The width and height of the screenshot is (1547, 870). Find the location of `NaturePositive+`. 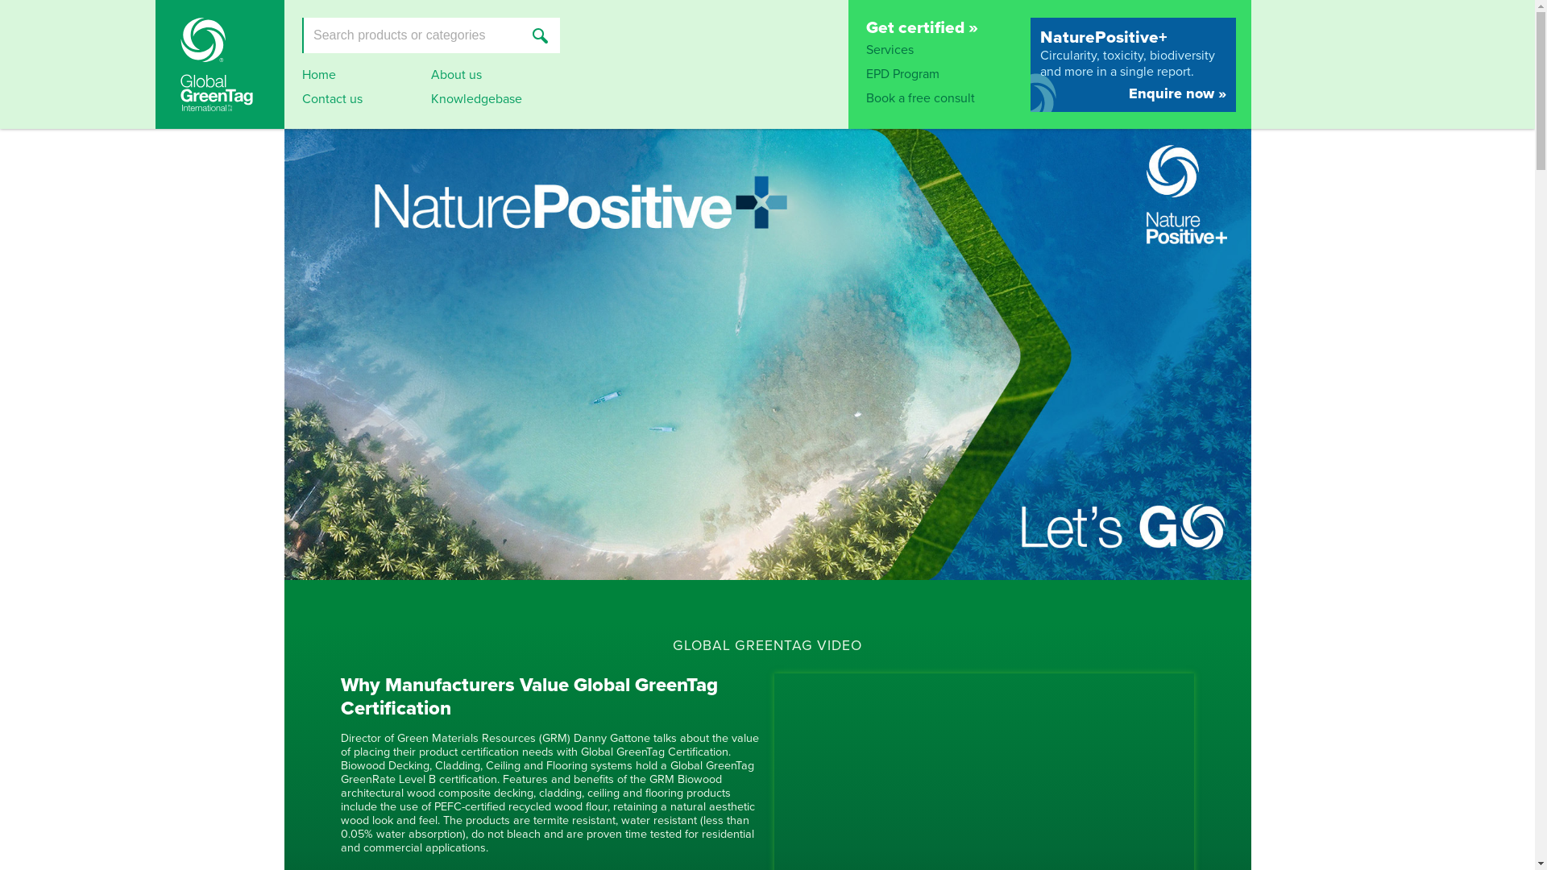

NaturePositive+ is located at coordinates (1133, 37).